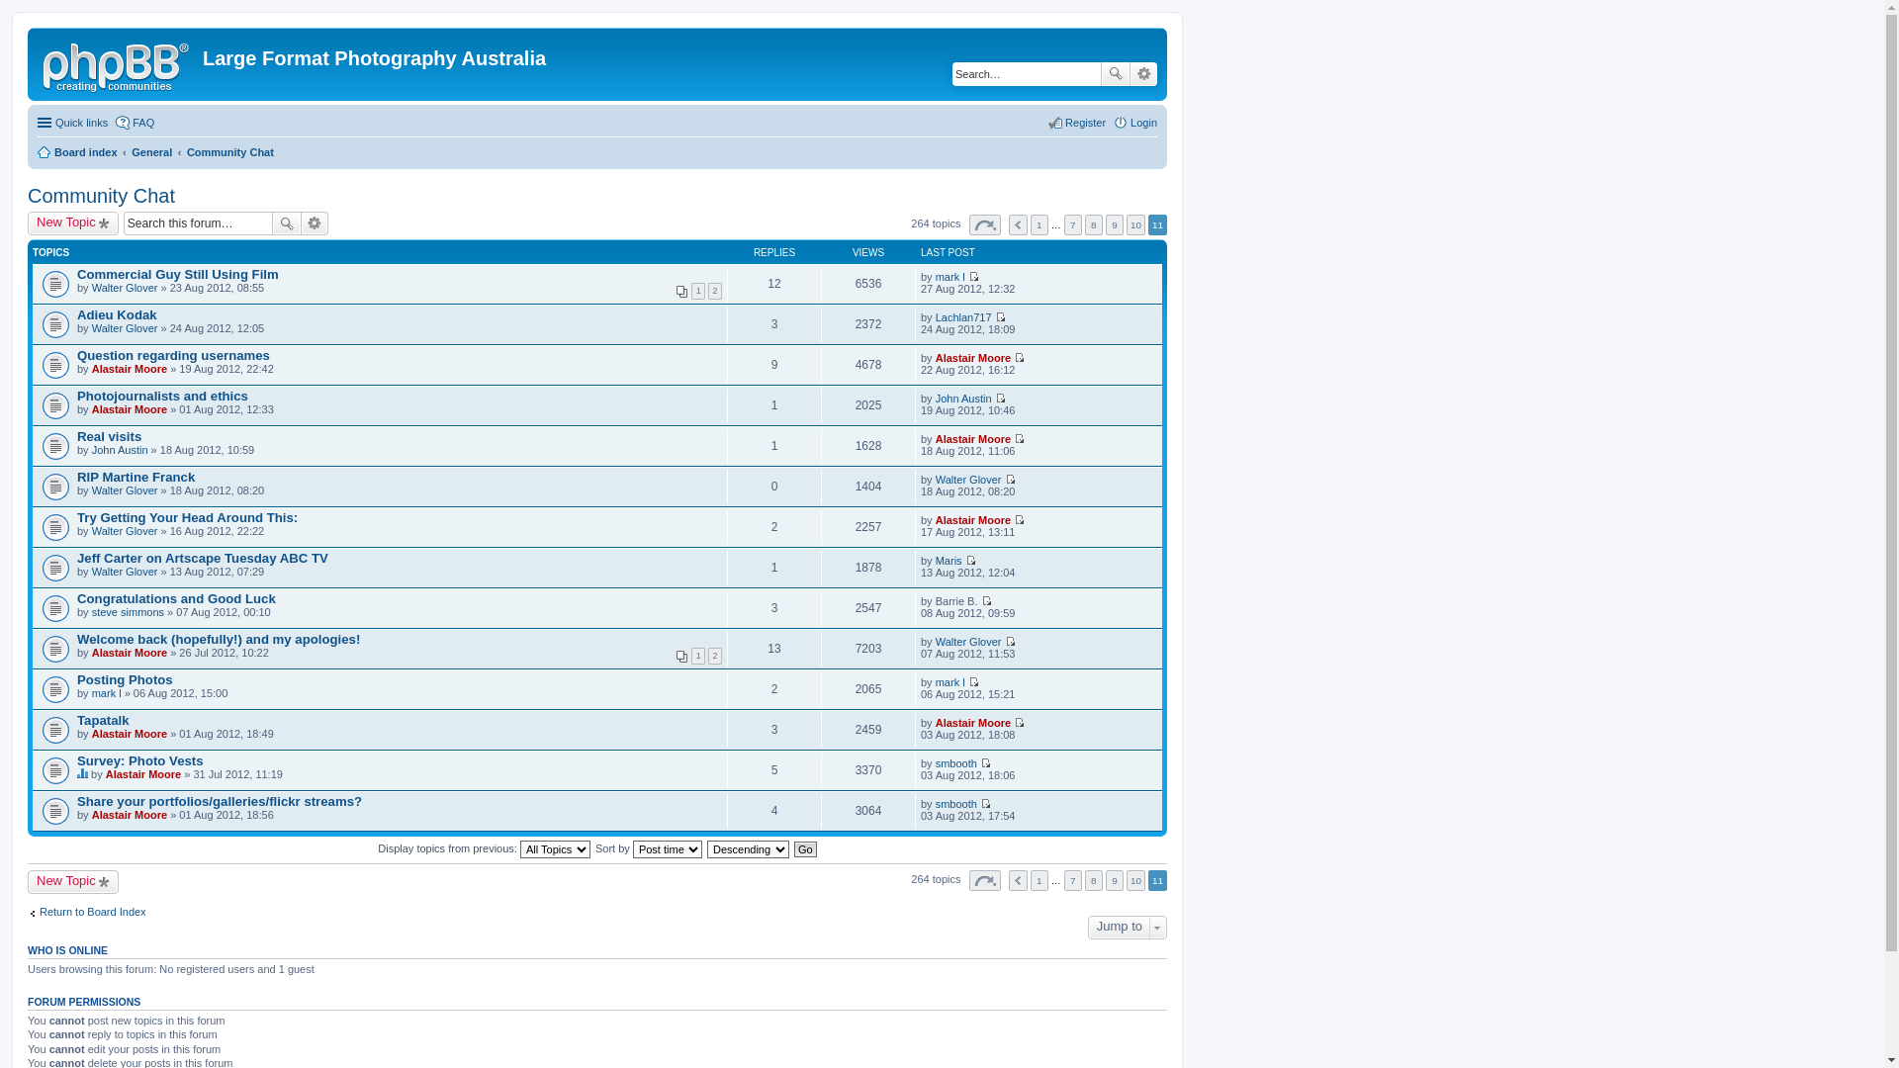  Describe the element at coordinates (1001, 399) in the screenshot. I see `View the latest post` at that location.